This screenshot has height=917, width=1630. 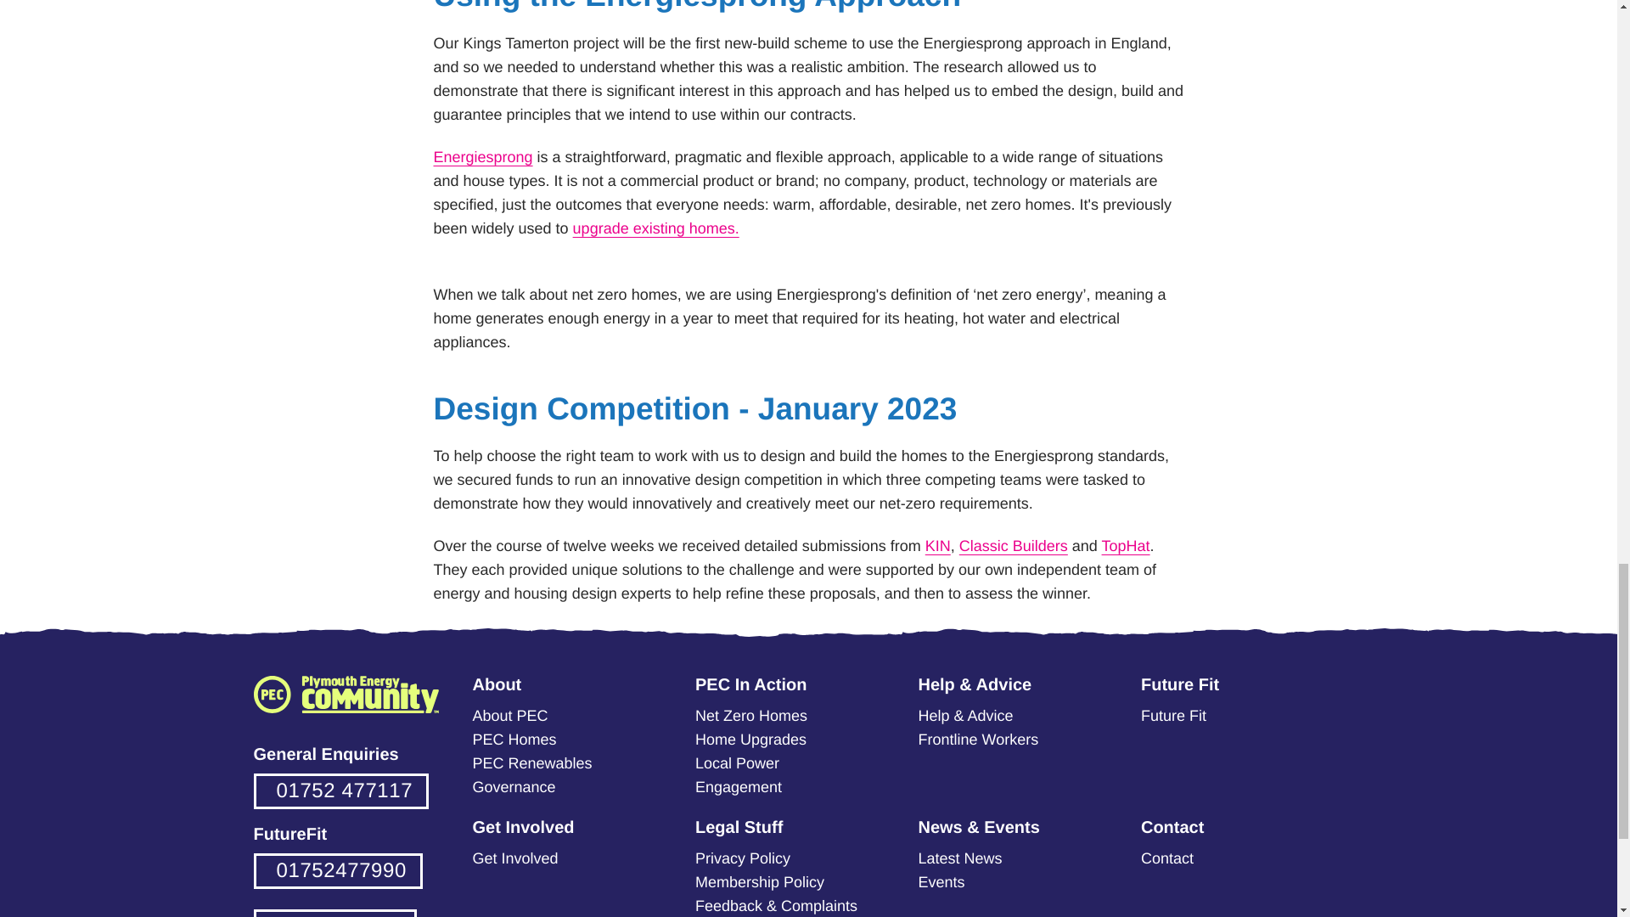 I want to click on Net Zero Homes, so click(x=750, y=715).